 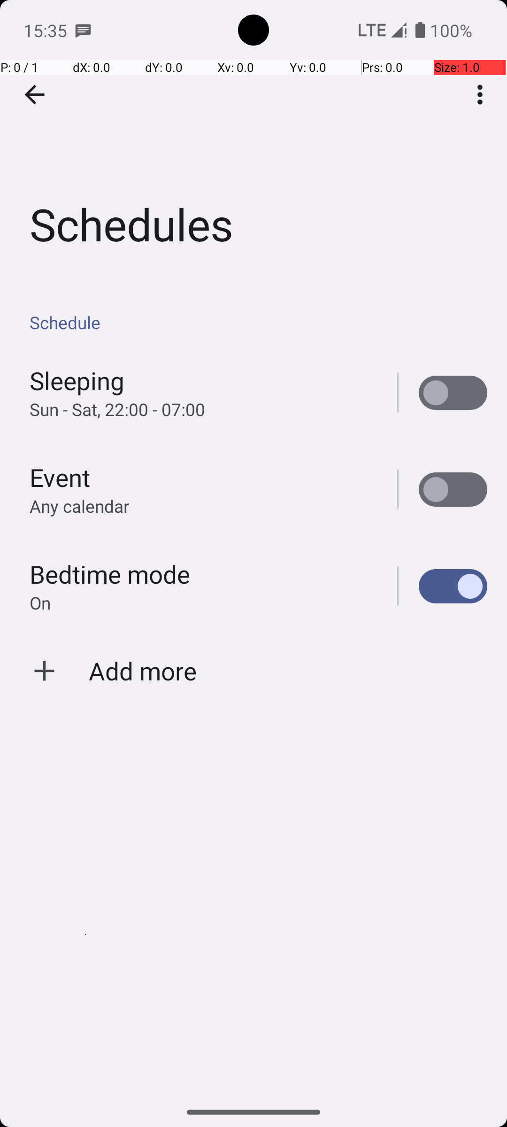 What do you see at coordinates (143, 671) in the screenshot?
I see `Add more` at bounding box center [143, 671].